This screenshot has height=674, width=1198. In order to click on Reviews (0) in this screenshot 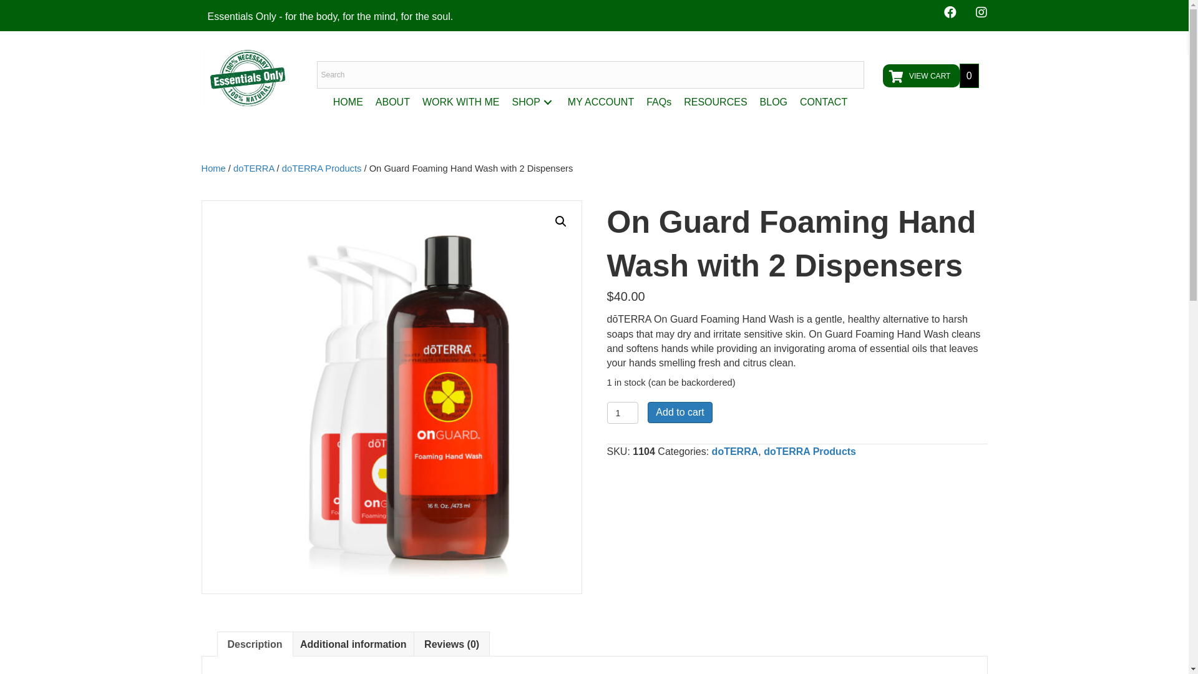, I will do `click(452, 644)`.